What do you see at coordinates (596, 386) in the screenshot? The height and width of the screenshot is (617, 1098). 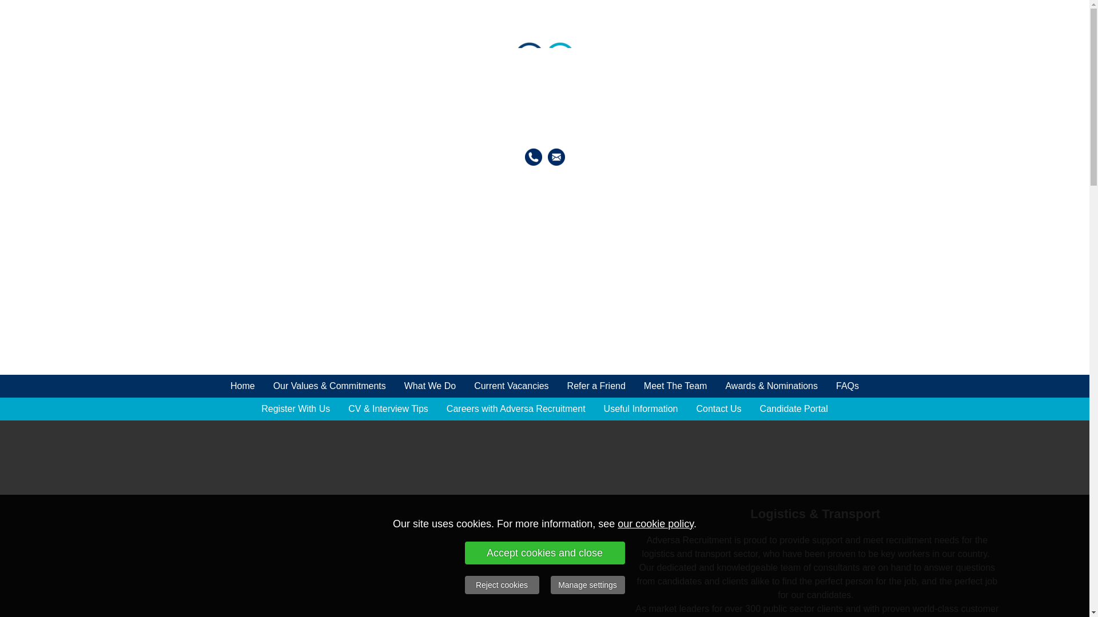 I see `Refer a Friend` at bounding box center [596, 386].